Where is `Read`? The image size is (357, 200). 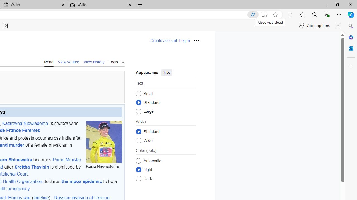 Read is located at coordinates (49, 62).